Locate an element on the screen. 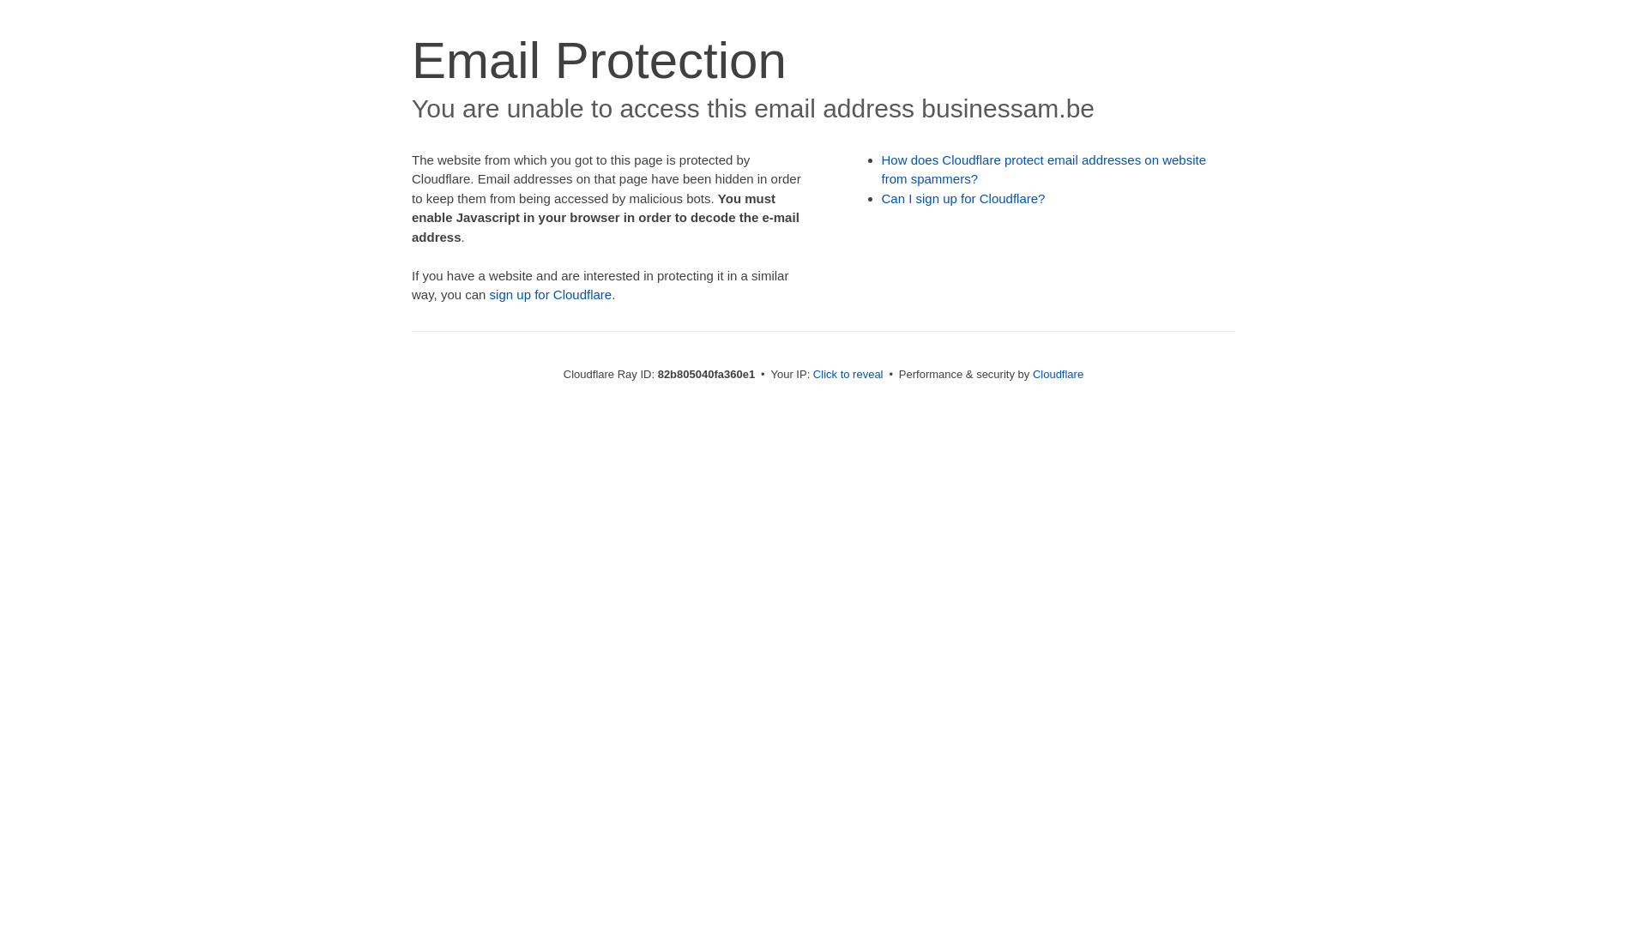  Cloudflare is located at coordinates (1059, 374).